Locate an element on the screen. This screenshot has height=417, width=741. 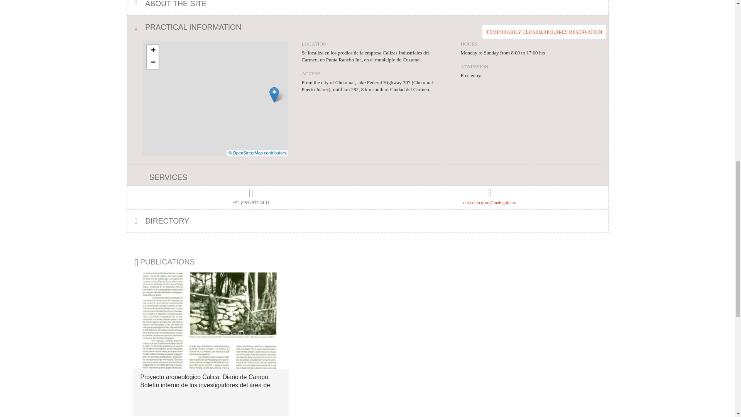
PUBLICATIONS is located at coordinates (187, 262).